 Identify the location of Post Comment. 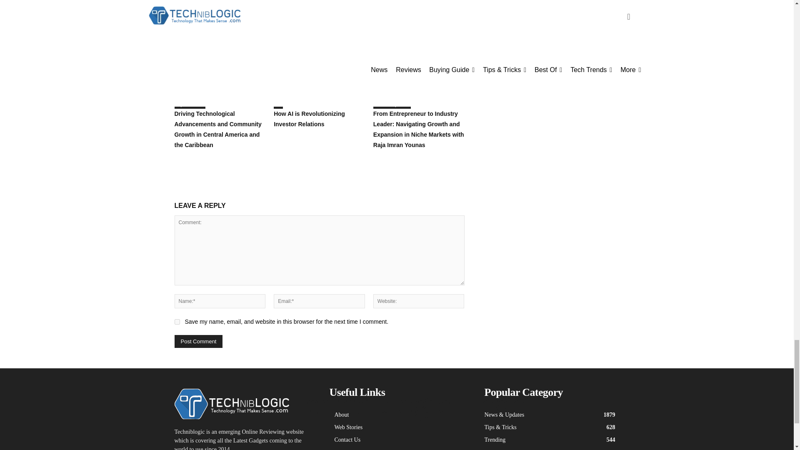
(198, 341).